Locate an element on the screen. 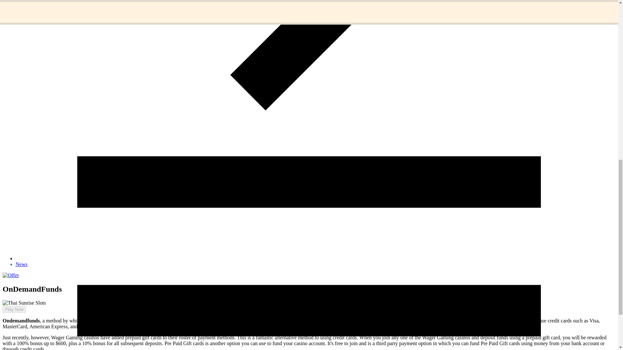  News is located at coordinates (21, 264).